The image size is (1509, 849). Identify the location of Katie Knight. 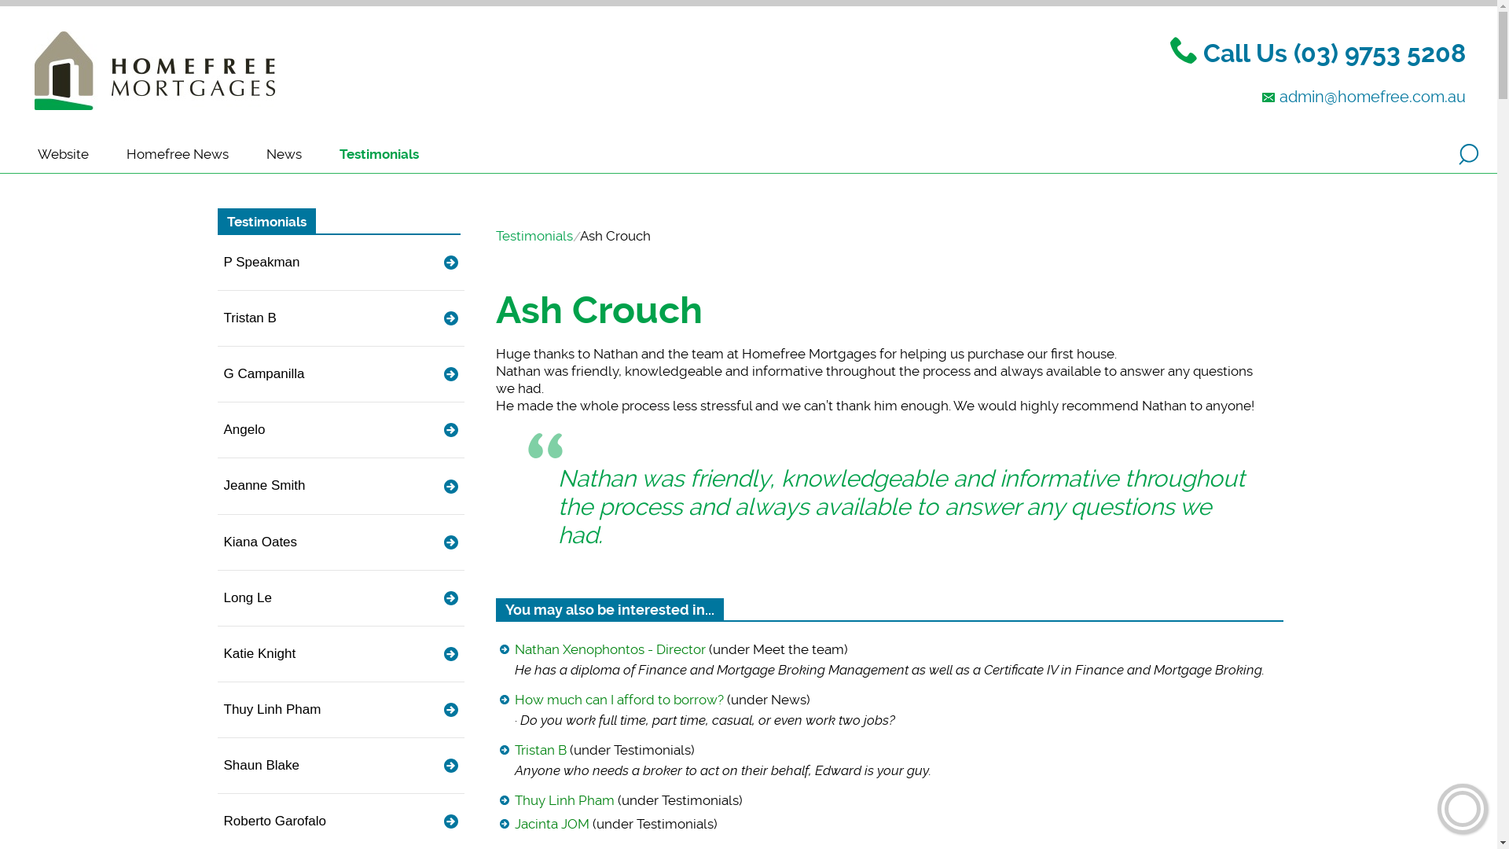
(340, 654).